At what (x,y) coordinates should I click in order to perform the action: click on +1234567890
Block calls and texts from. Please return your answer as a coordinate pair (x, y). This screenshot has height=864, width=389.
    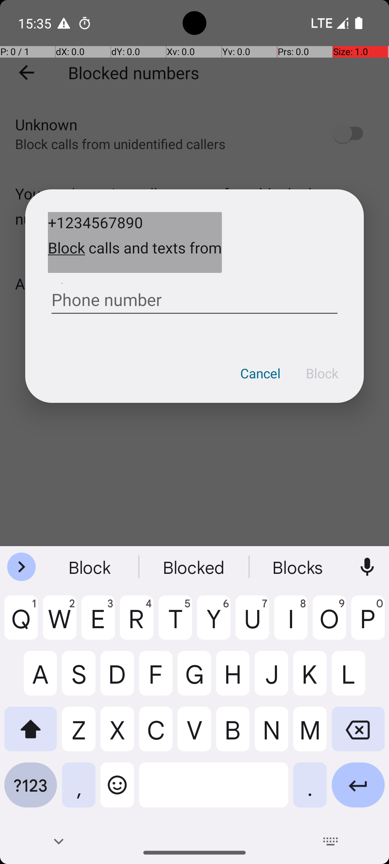
    Looking at the image, I should click on (135, 243).